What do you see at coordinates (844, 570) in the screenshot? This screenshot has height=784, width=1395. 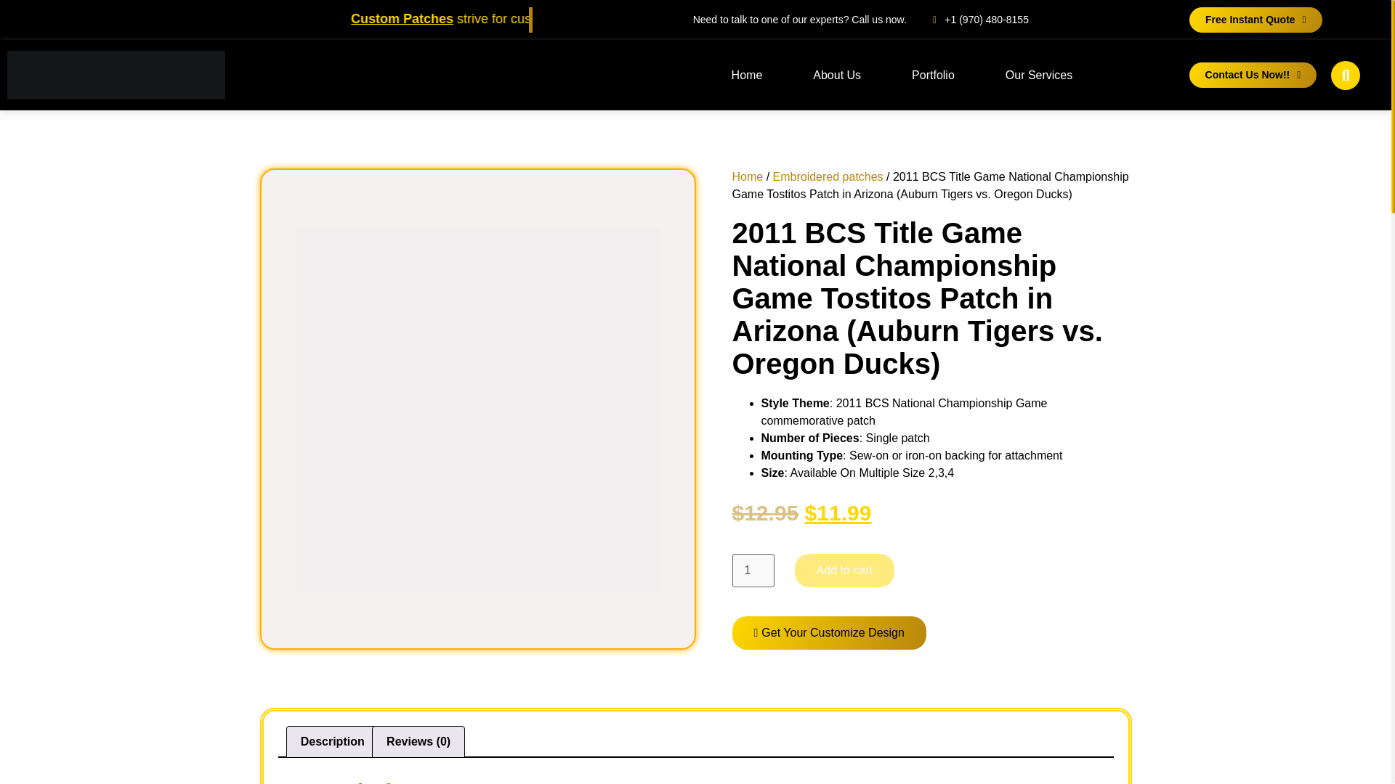 I see `Add to cart` at bounding box center [844, 570].